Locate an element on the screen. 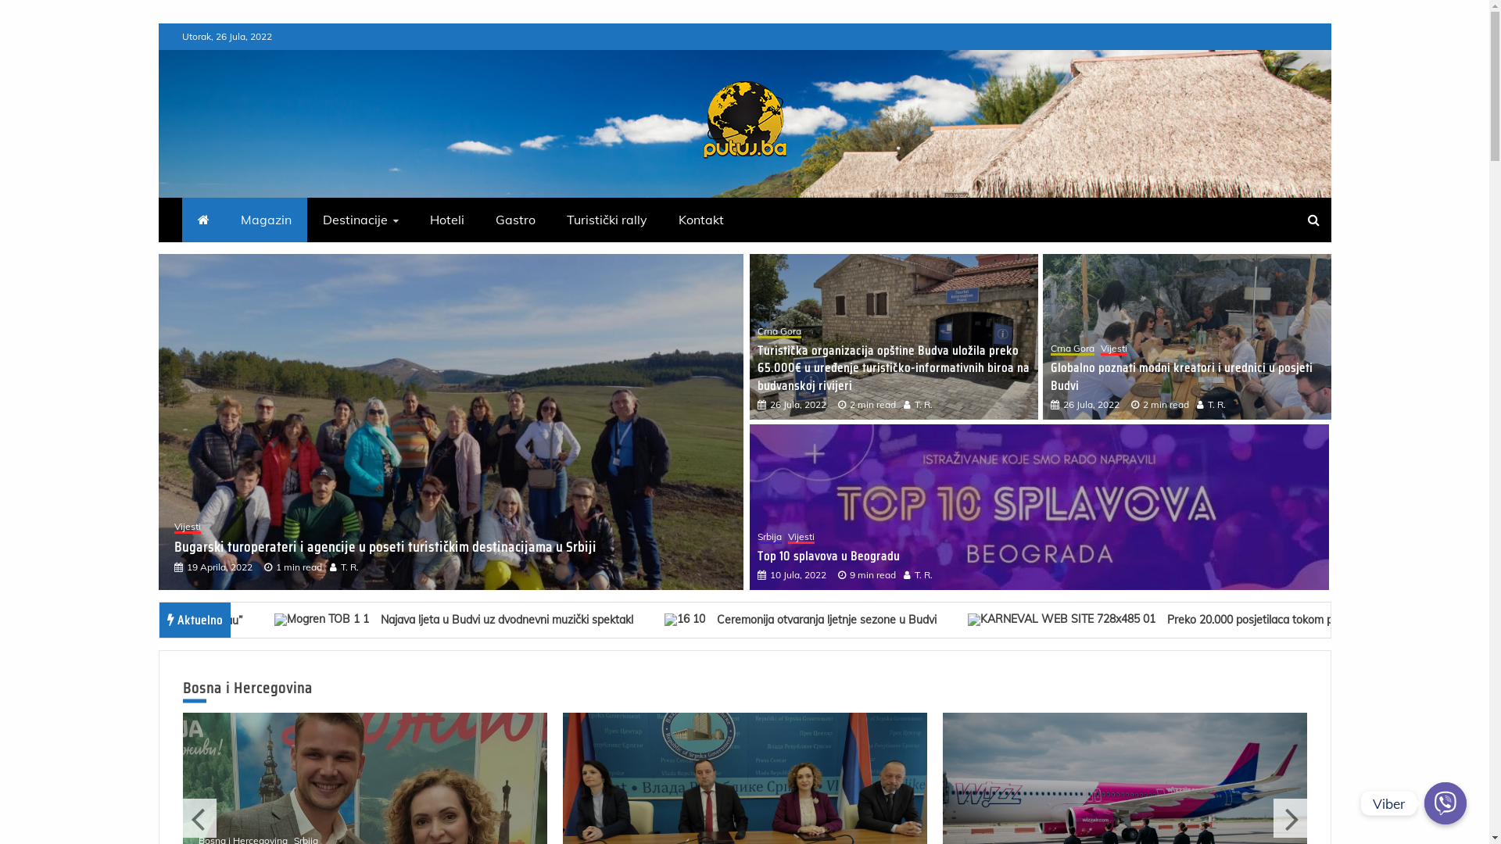  Next is located at coordinates (1290, 818).